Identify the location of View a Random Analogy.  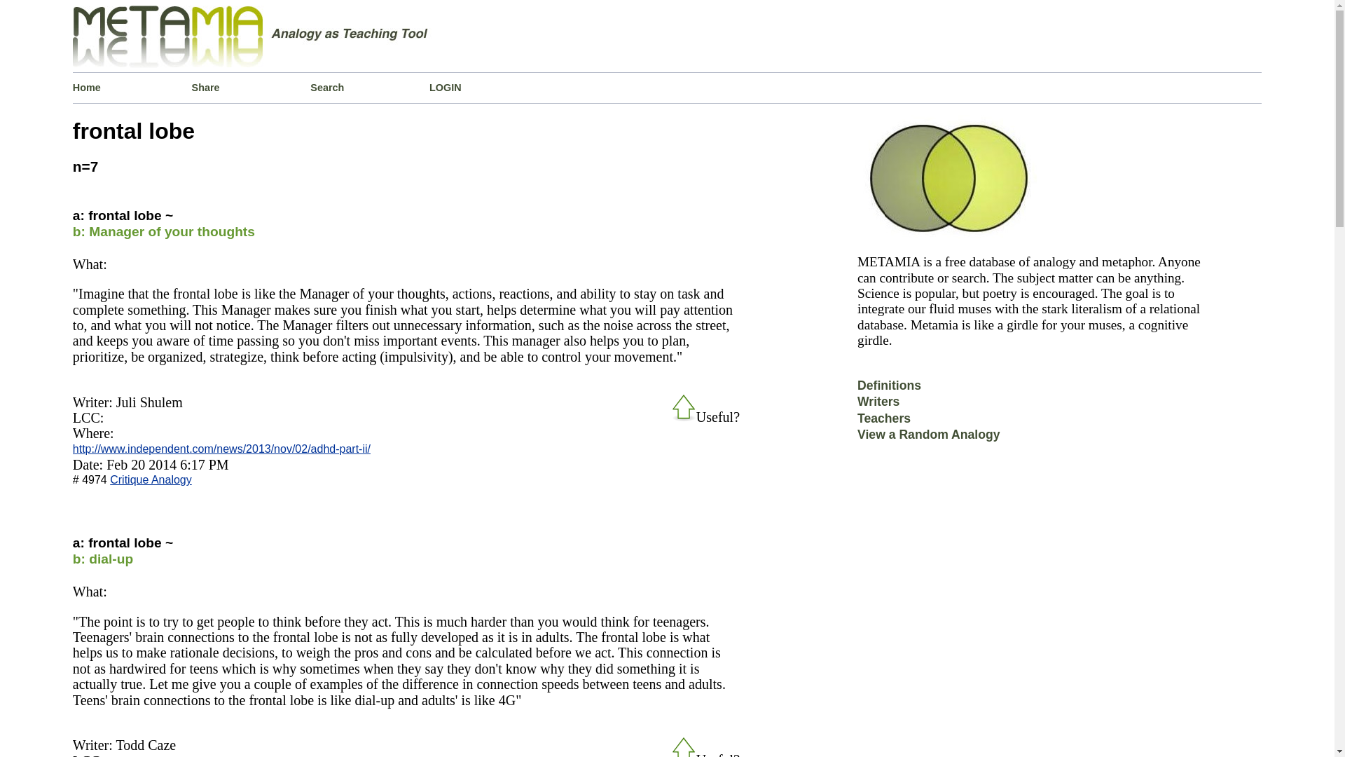
(928, 439).